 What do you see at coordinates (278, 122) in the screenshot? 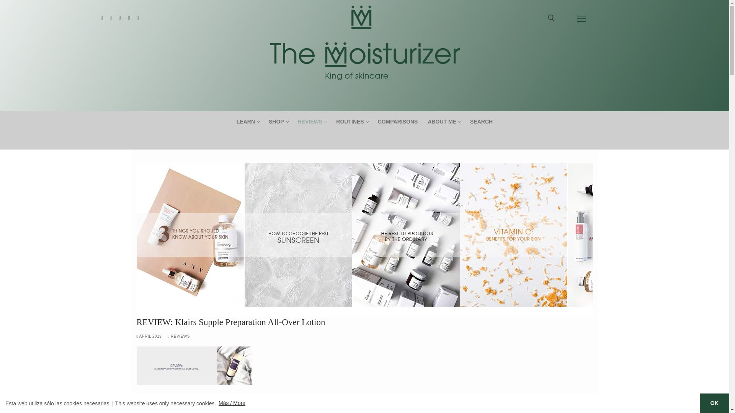
I see `TikTok` at bounding box center [278, 122].